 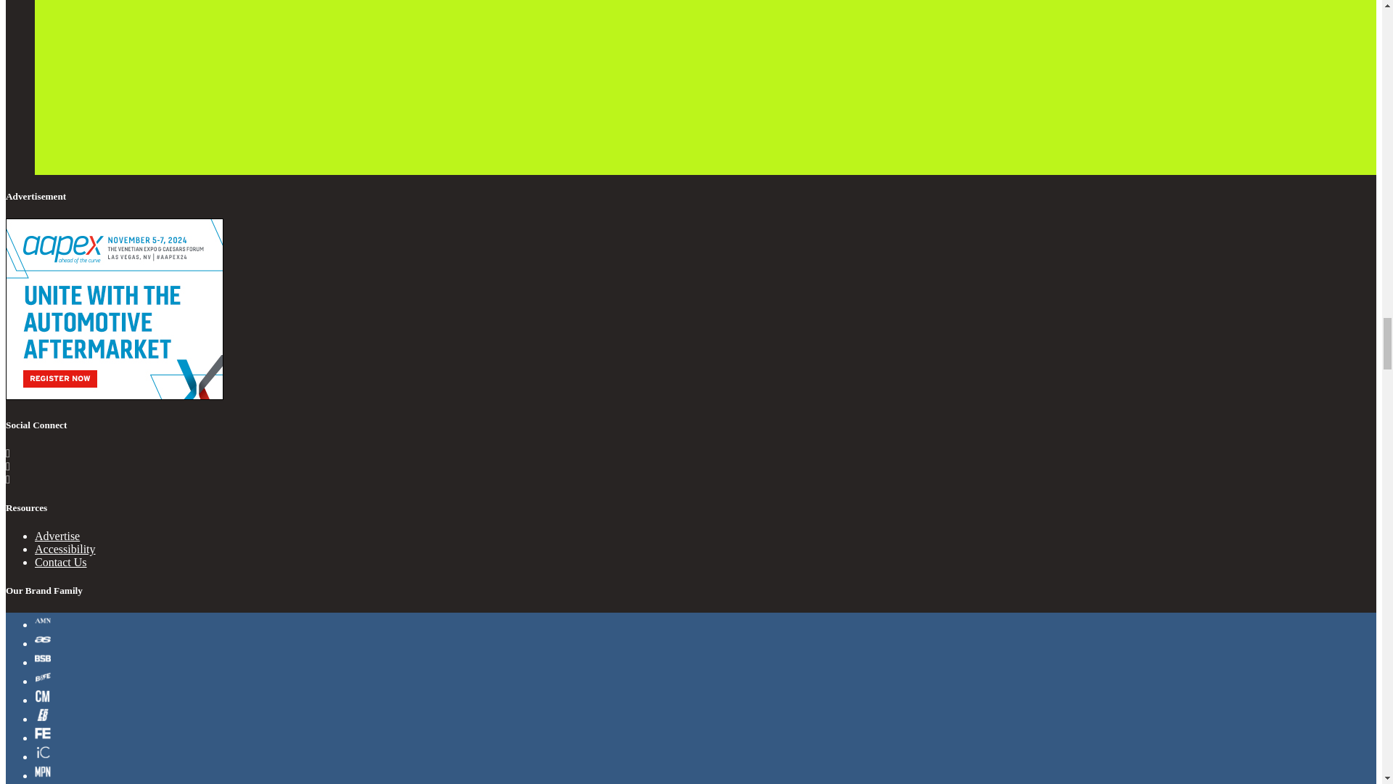 I want to click on Accessibility, so click(x=65, y=549).